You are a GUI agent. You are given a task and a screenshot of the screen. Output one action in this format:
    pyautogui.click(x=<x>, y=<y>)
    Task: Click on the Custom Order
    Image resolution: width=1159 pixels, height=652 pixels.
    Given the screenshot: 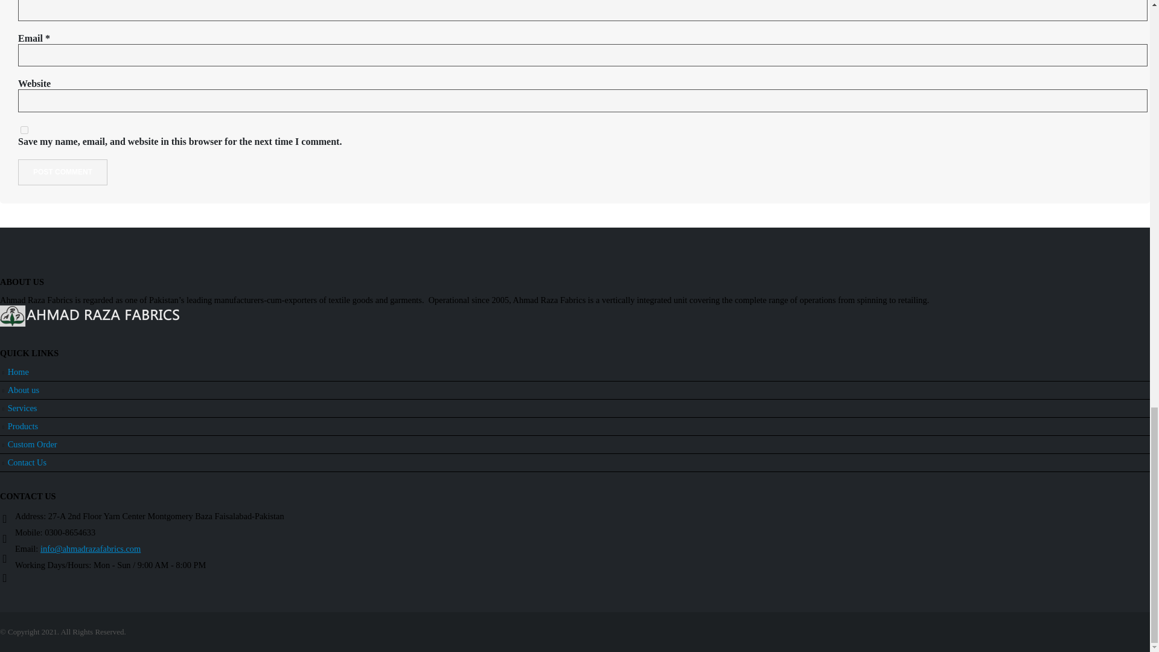 What is the action you would take?
    pyautogui.click(x=33, y=444)
    